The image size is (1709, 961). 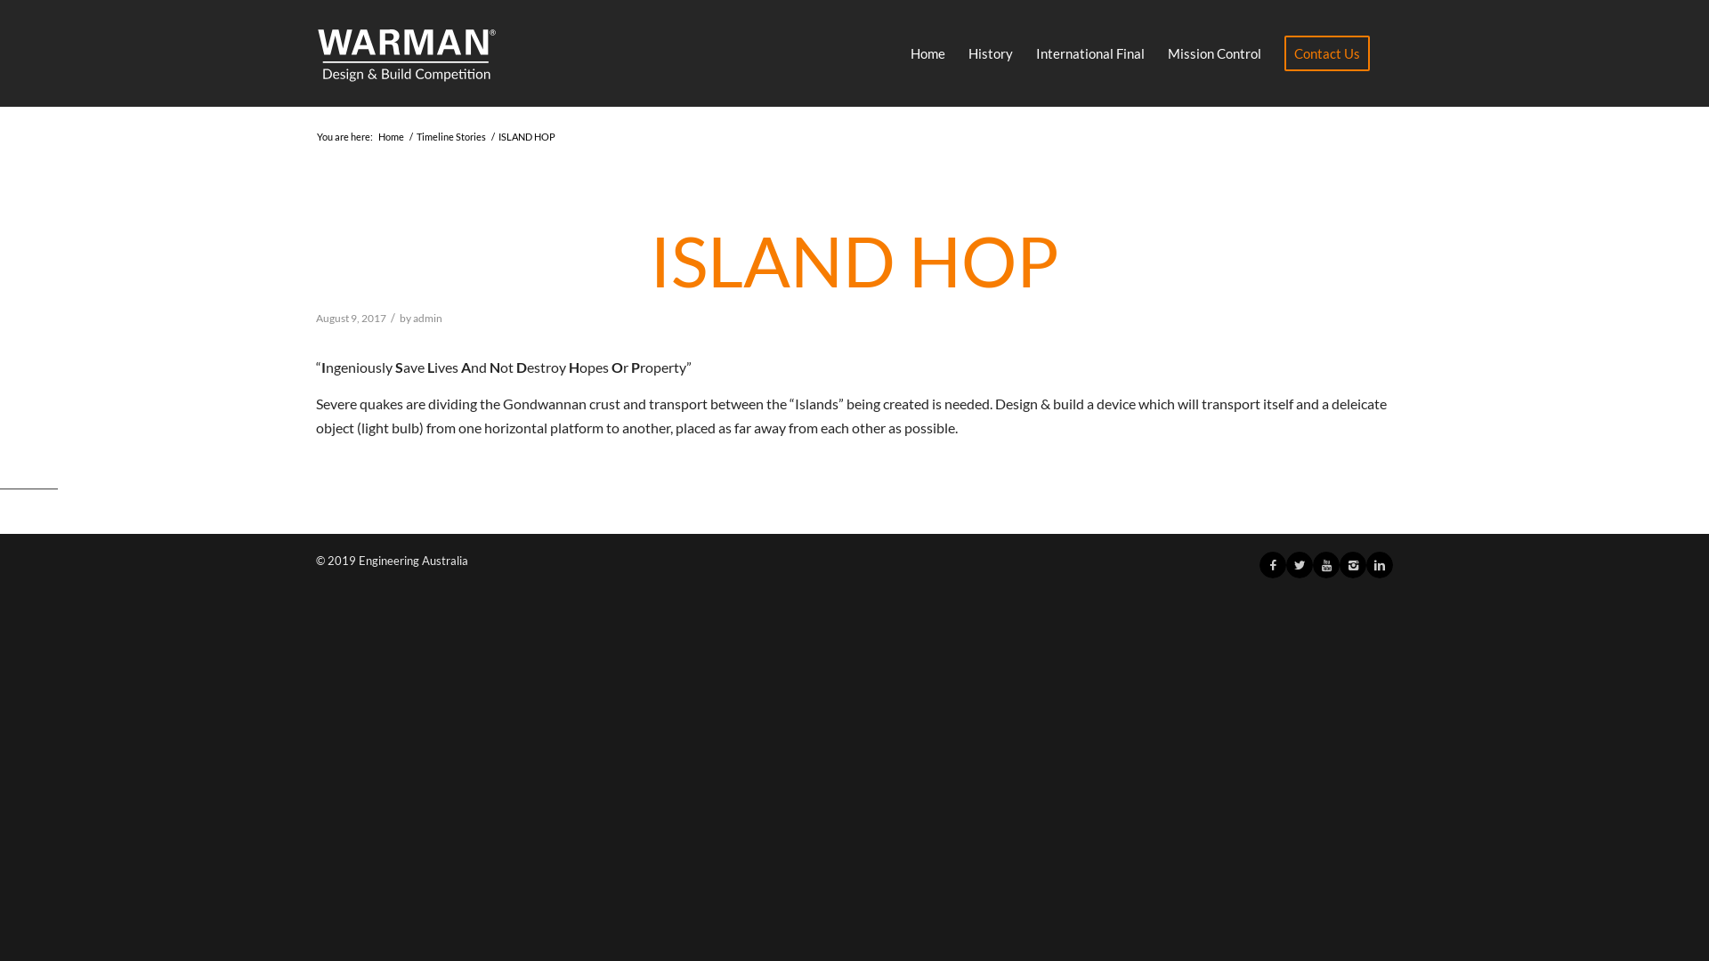 What do you see at coordinates (1353, 565) in the screenshot?
I see `Instagram` at bounding box center [1353, 565].